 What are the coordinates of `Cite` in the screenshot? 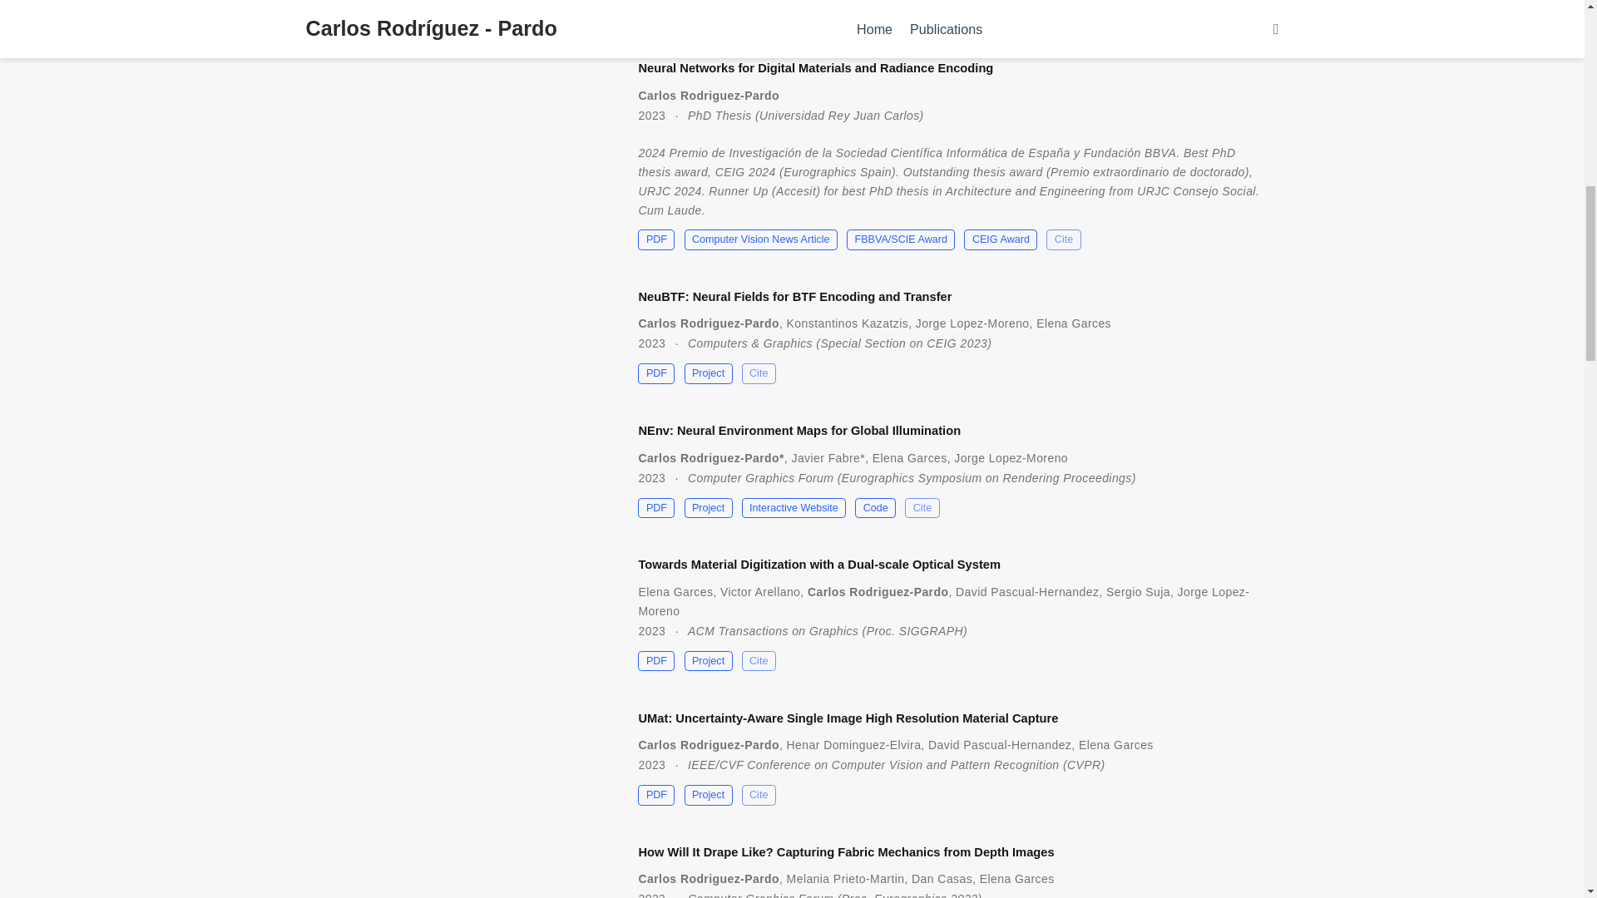 It's located at (1064, 12).